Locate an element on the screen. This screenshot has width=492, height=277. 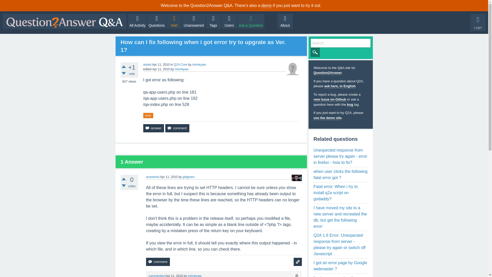
asked is located at coordinates (147, 65).